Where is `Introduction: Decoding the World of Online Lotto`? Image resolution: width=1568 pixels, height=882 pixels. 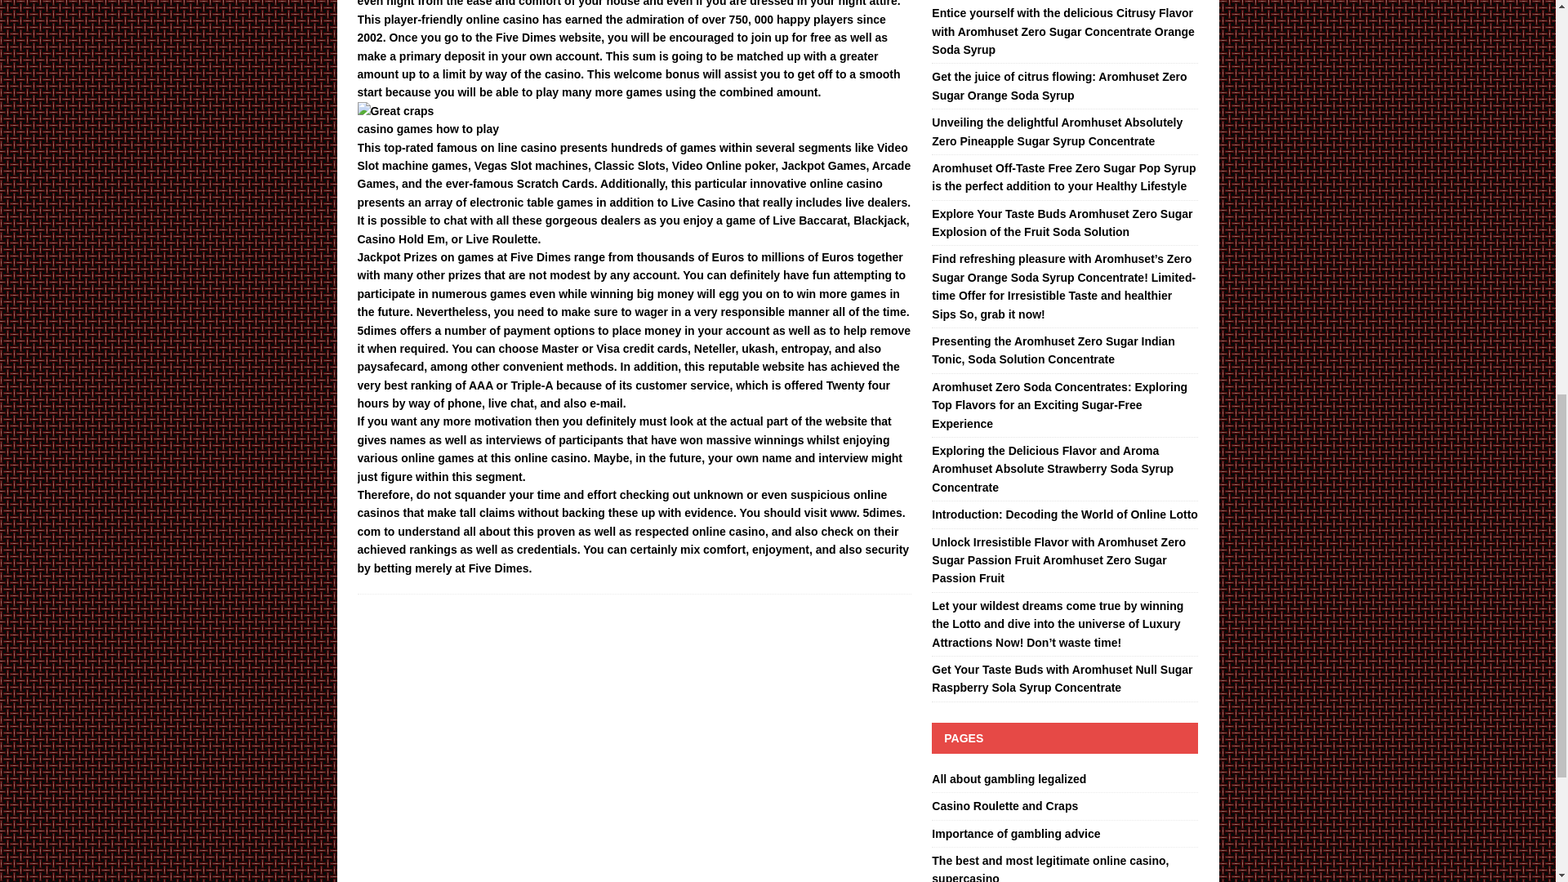 Introduction: Decoding the World of Online Lotto is located at coordinates (1064, 514).